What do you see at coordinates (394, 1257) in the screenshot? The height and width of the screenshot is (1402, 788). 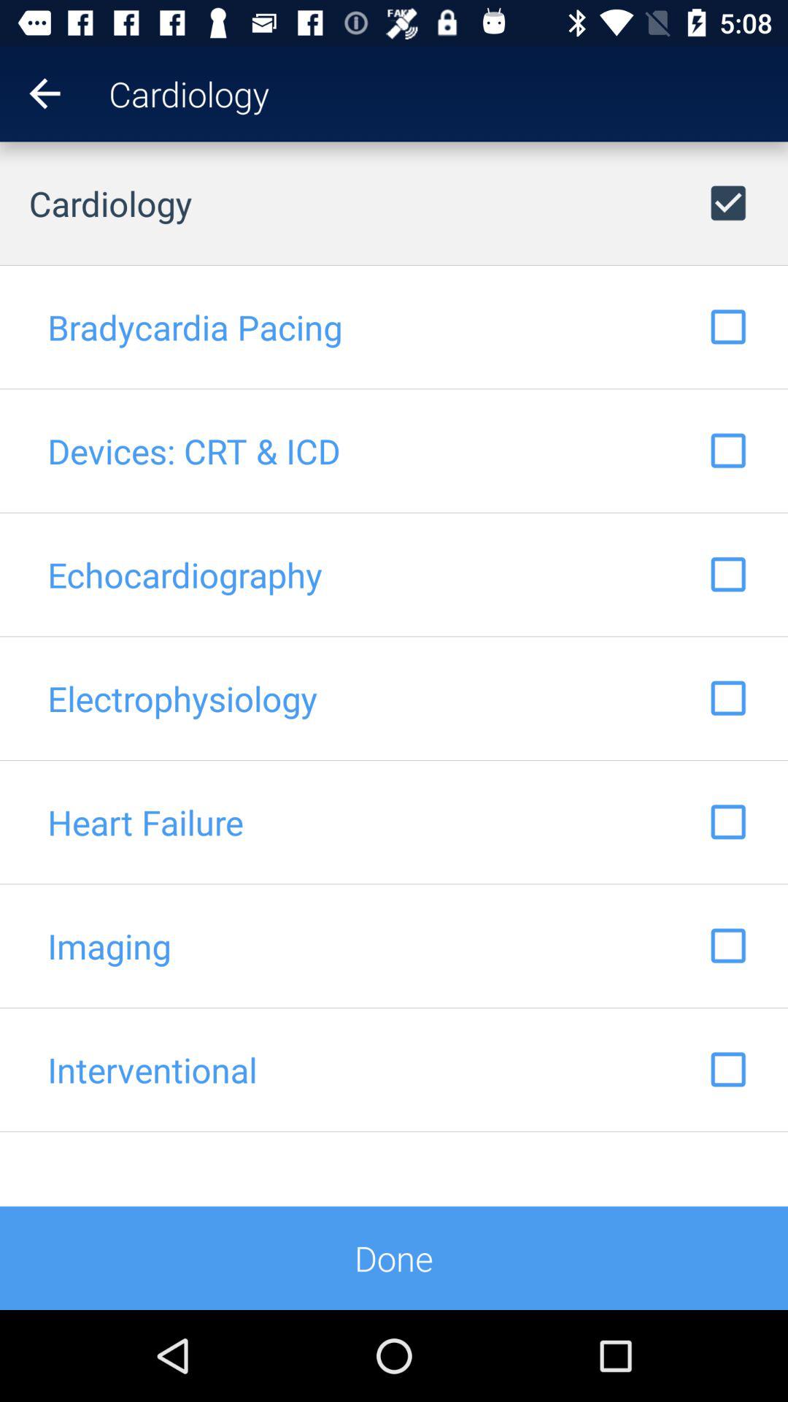 I see `flip until the done item` at bounding box center [394, 1257].